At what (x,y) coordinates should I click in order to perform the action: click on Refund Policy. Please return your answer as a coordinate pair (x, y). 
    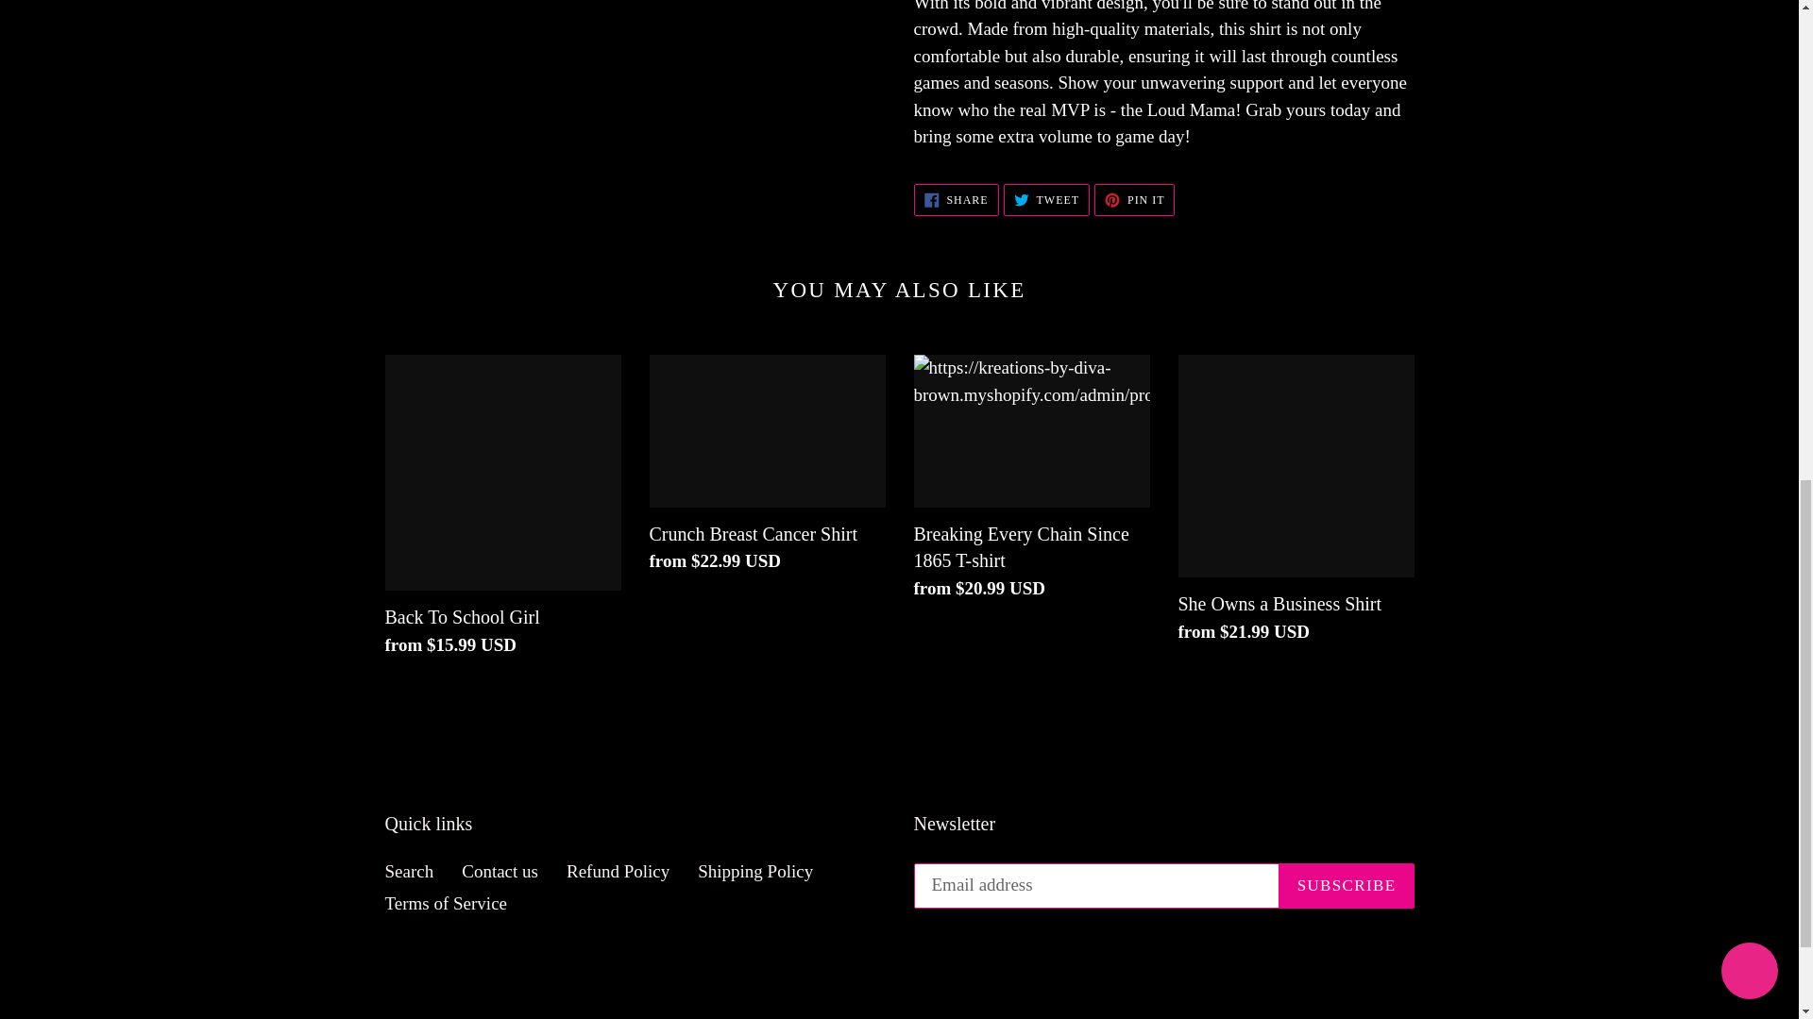
    Looking at the image, I should click on (446, 903).